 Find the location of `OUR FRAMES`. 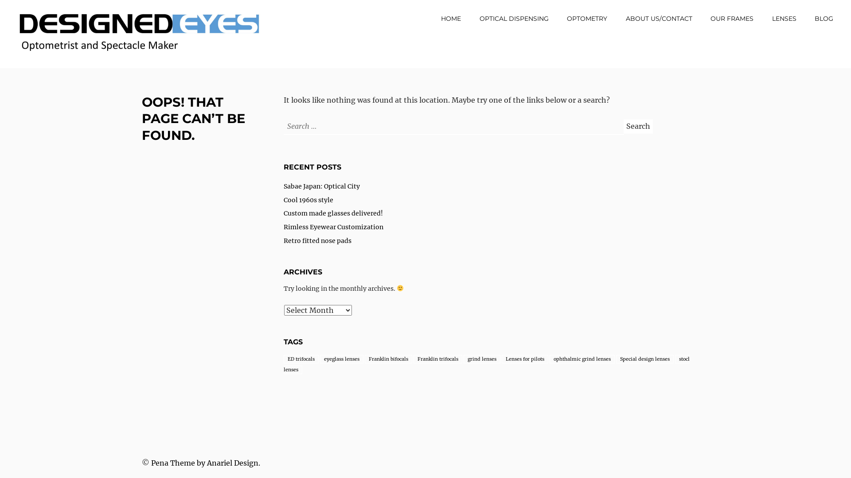

OUR FRAMES is located at coordinates (732, 19).